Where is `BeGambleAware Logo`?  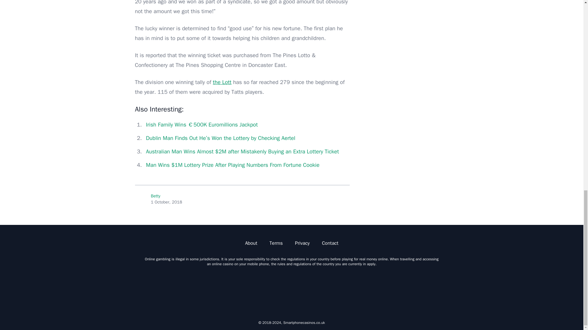 BeGambleAware Logo is located at coordinates (292, 291).